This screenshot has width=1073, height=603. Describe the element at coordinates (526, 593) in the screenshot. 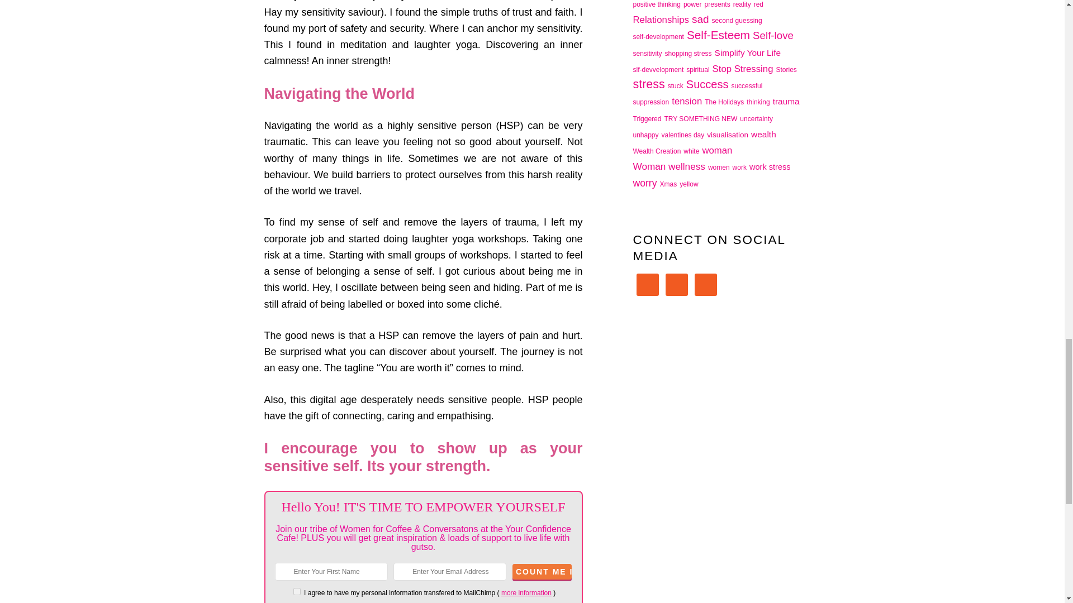

I see `more information` at that location.